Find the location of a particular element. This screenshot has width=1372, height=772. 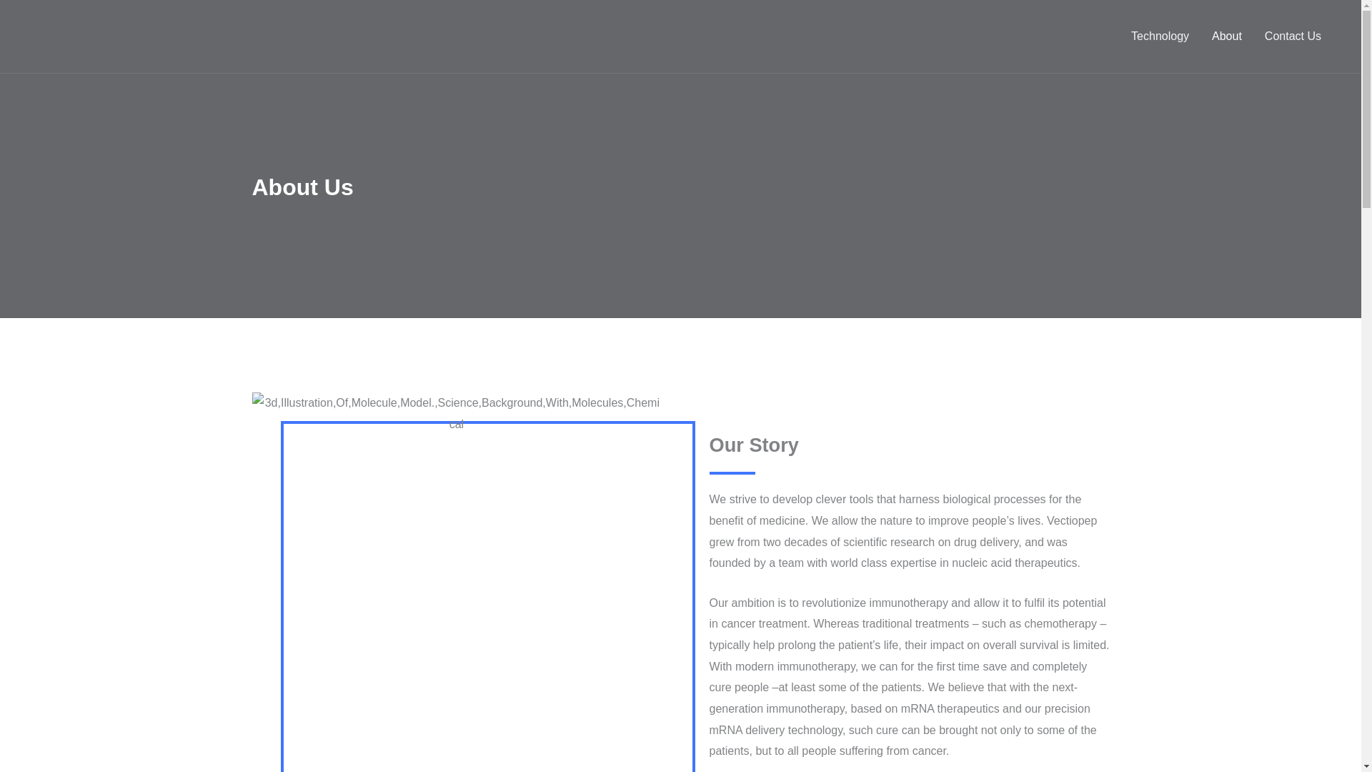

About is located at coordinates (1227, 36).